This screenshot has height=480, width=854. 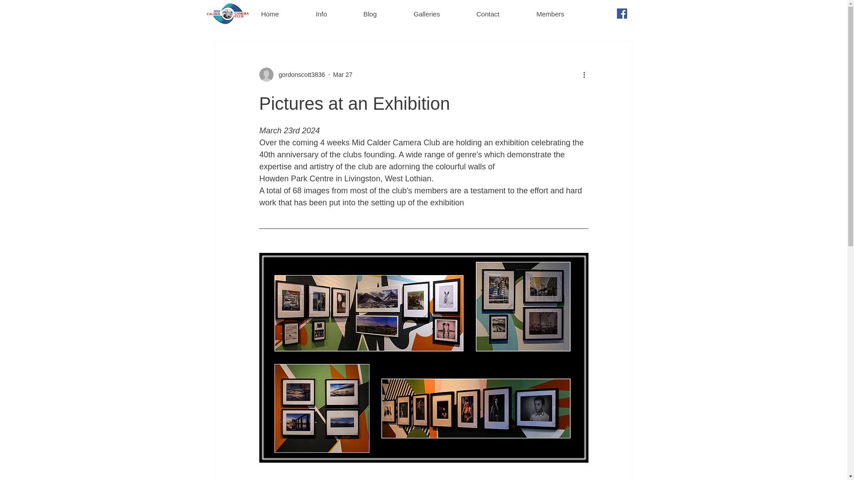 What do you see at coordinates (438, 13) in the screenshot?
I see `Galleries` at bounding box center [438, 13].